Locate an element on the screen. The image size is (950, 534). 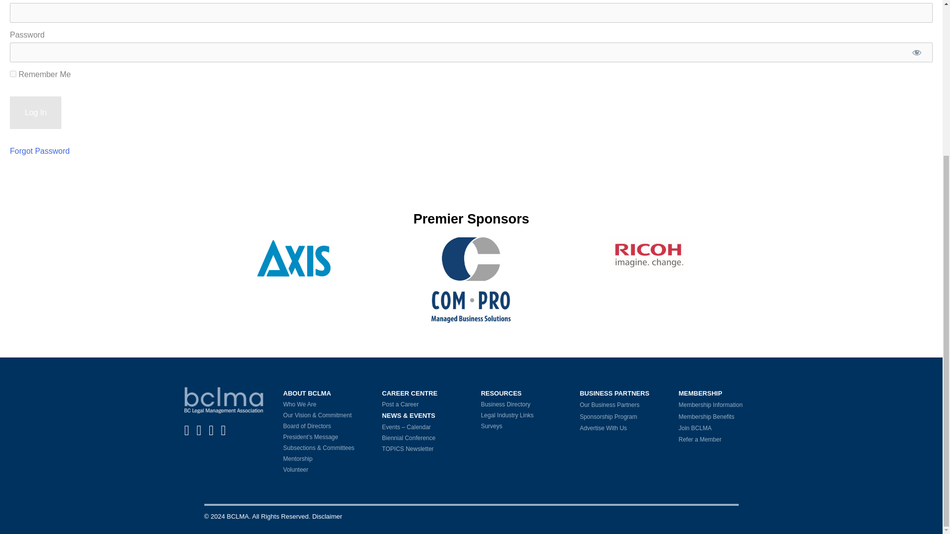
Com Pro Business Solutions Ltd. is located at coordinates (471, 279).